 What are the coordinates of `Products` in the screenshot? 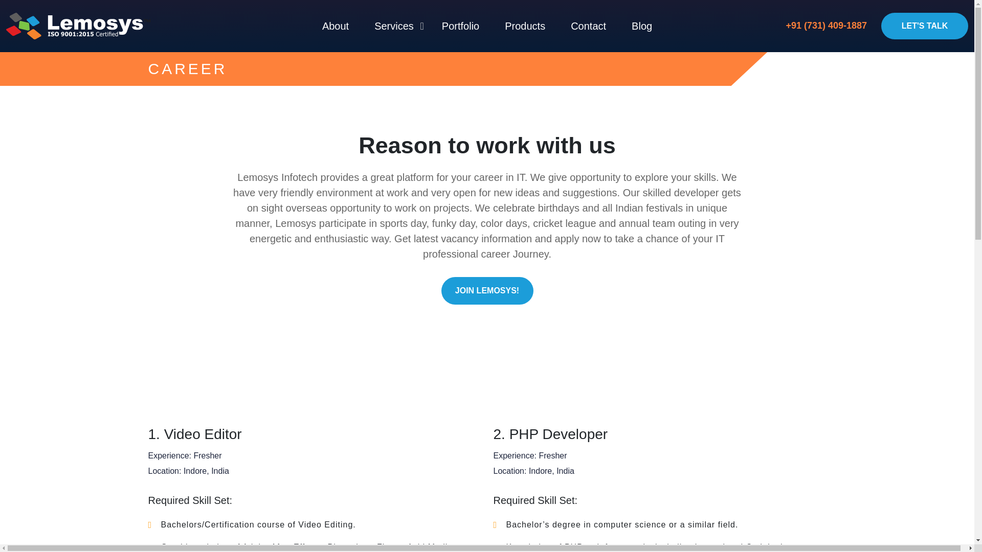 It's located at (525, 26).